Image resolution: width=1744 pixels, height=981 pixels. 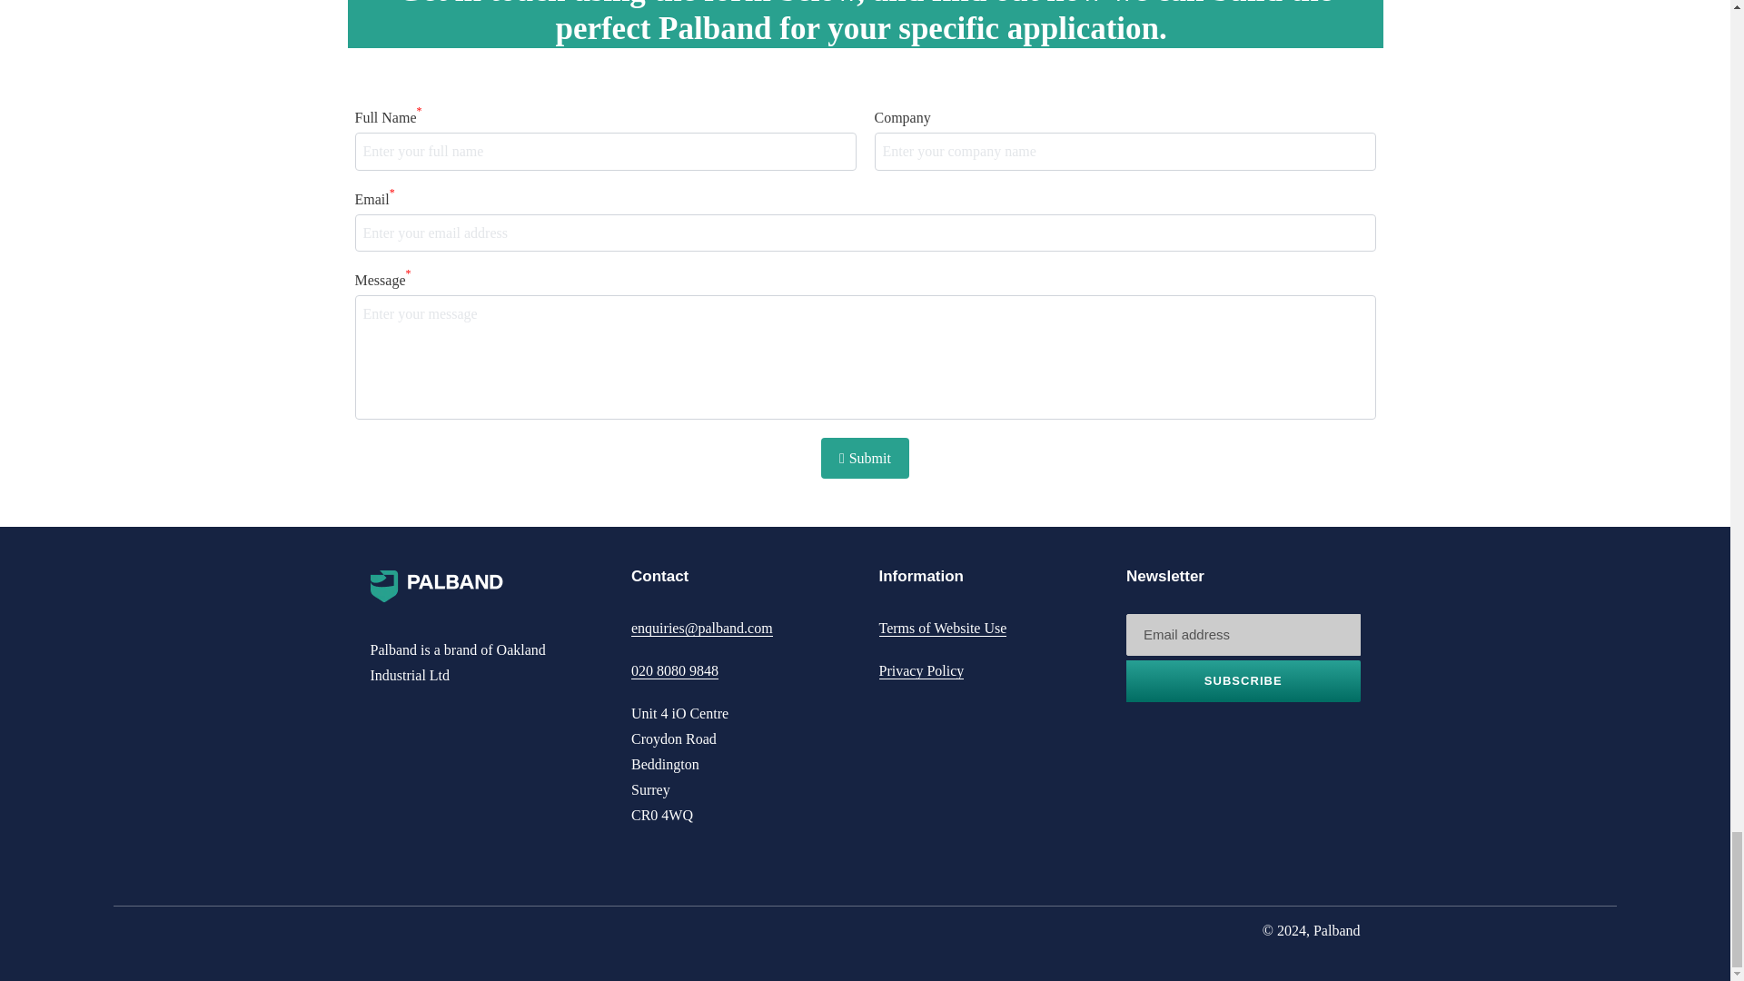 I want to click on tel:020 8080 9848, so click(x=675, y=671).